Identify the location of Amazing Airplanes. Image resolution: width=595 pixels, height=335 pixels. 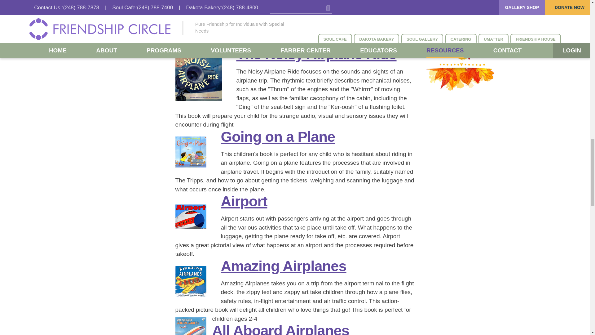
(191, 281).